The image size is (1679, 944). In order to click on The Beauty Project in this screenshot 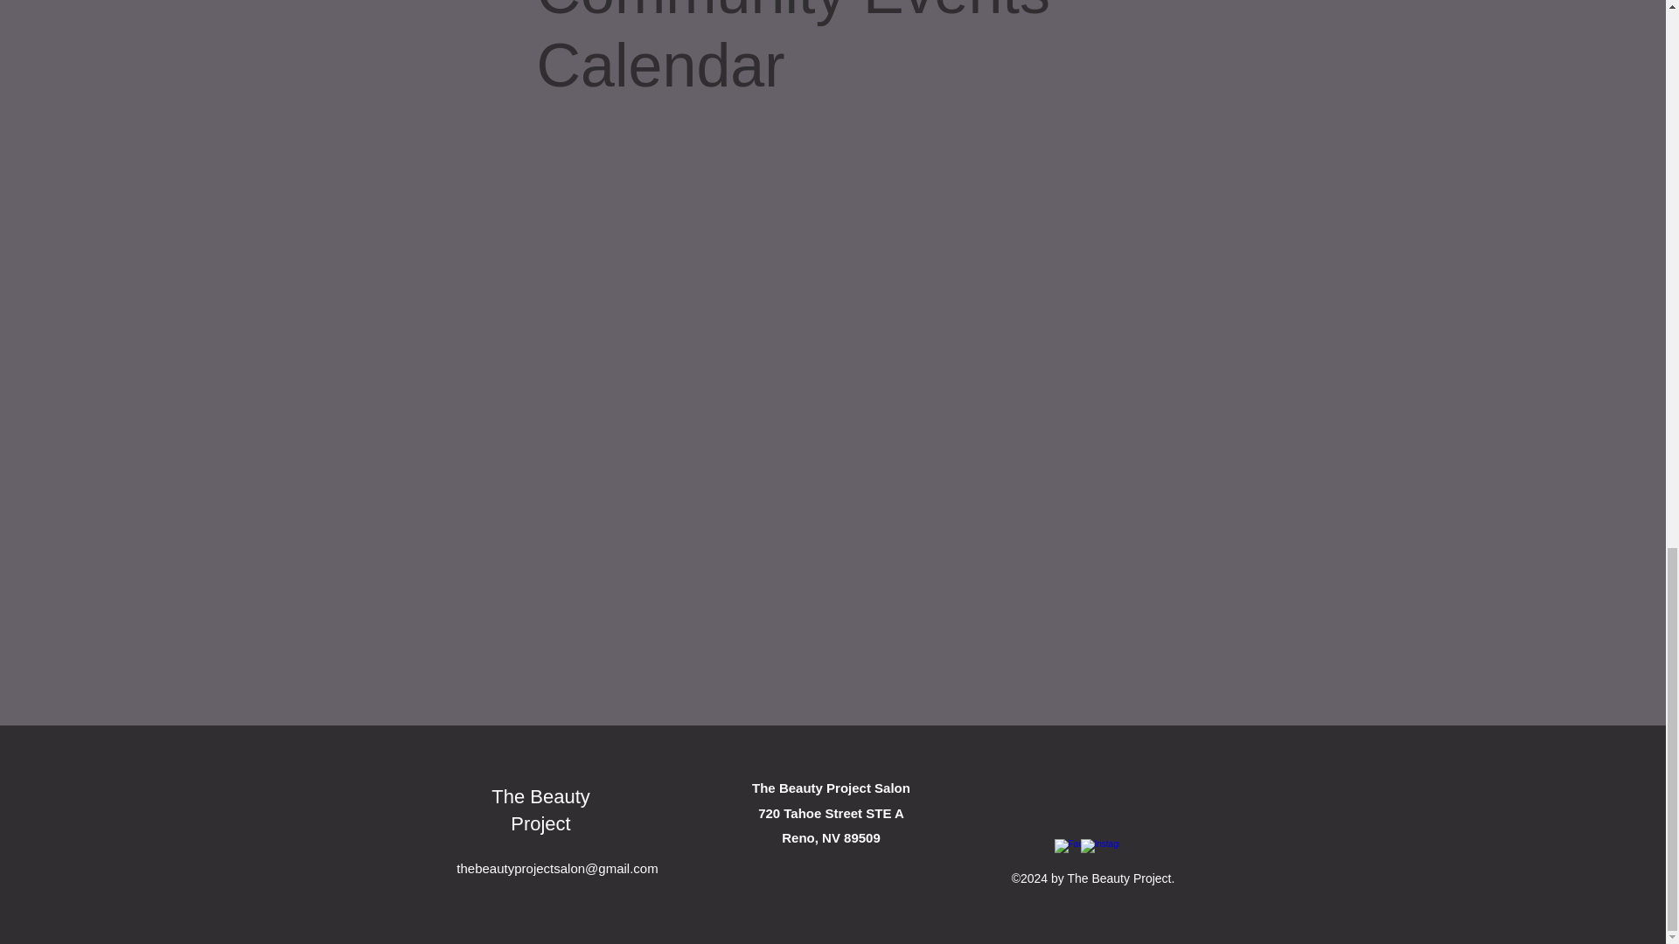, I will do `click(540, 809)`.